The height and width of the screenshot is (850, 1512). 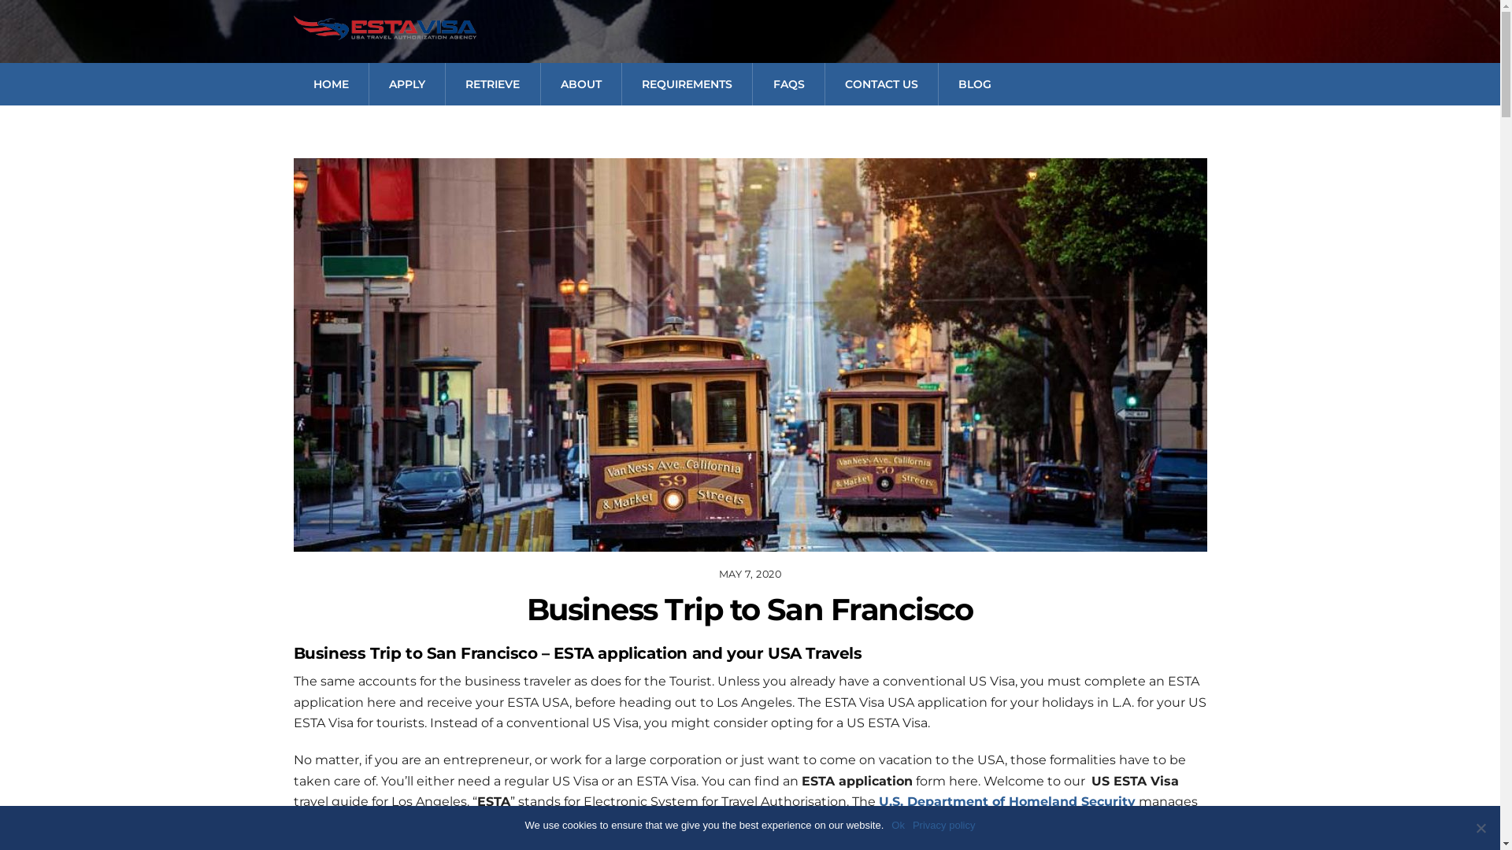 What do you see at coordinates (898, 826) in the screenshot?
I see `Ok` at bounding box center [898, 826].